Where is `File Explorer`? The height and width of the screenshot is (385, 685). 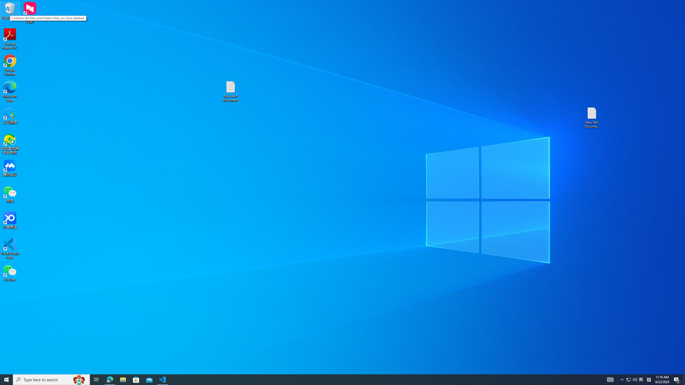
File Explorer is located at coordinates (123, 380).